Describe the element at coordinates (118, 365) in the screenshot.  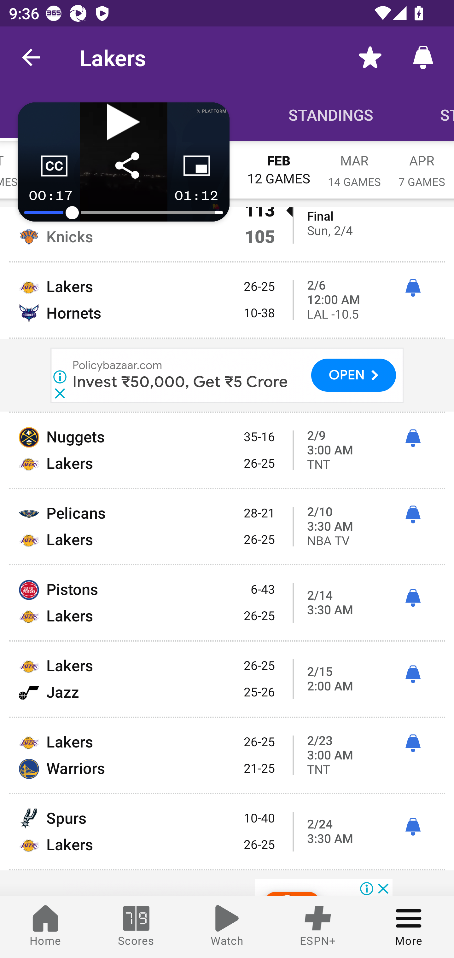
I see `Policybazaar.com` at that location.